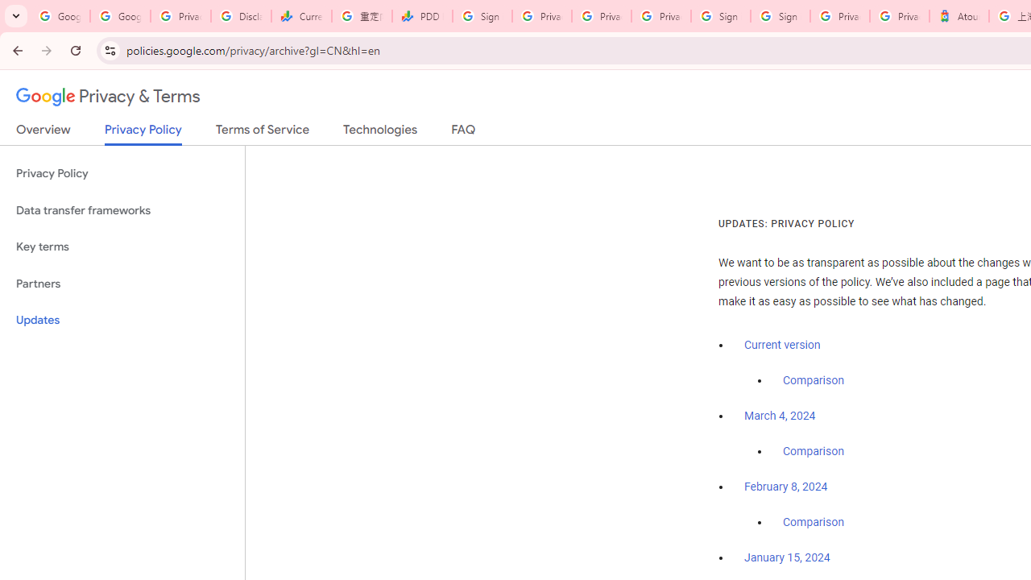 This screenshot has height=580, width=1031. What do you see at coordinates (660, 16) in the screenshot?
I see `Privacy Checkup` at bounding box center [660, 16].